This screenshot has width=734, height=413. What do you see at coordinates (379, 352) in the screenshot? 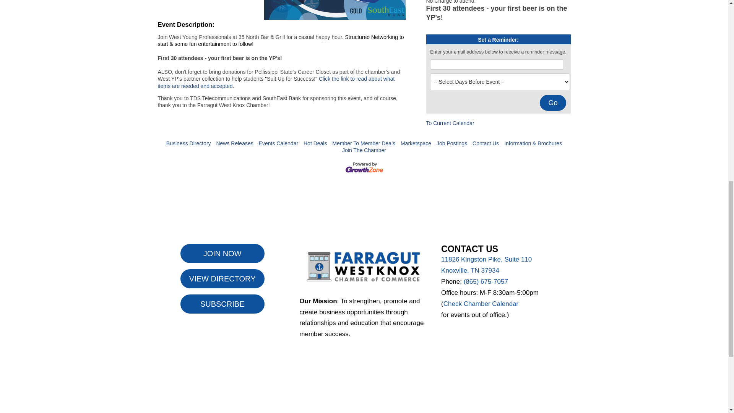
I see `Follow on LinkedIn` at bounding box center [379, 352].